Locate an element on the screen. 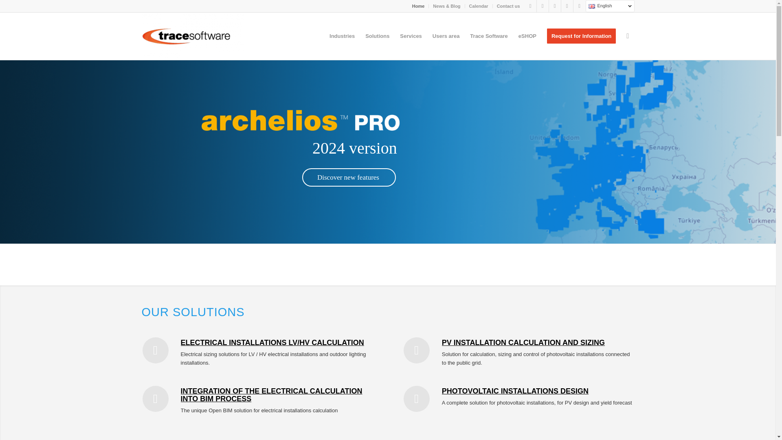  Rss is located at coordinates (579, 6).